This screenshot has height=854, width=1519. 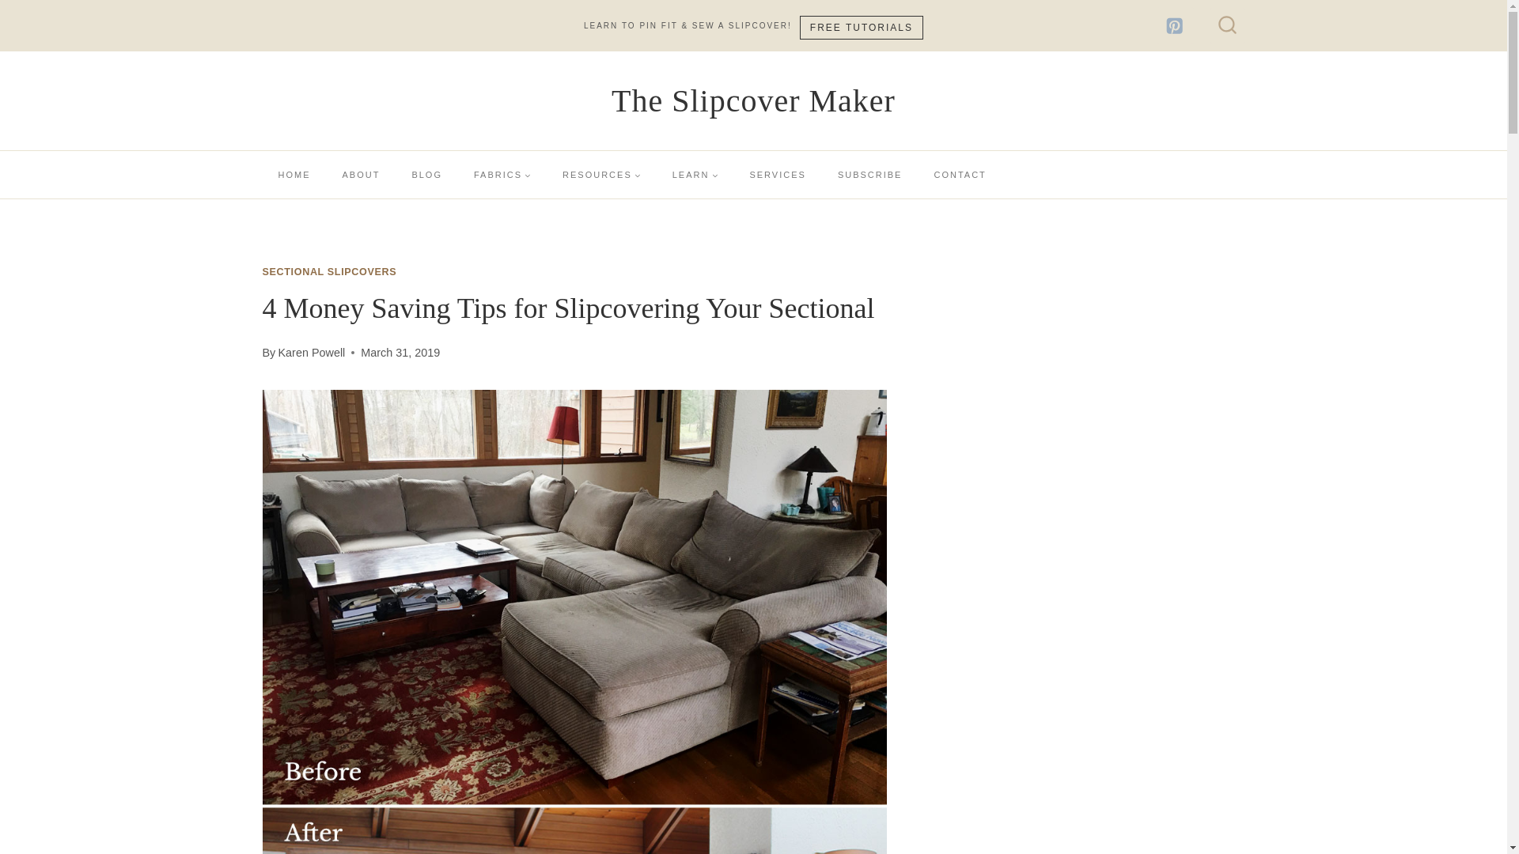 I want to click on SERVICES, so click(x=777, y=174).